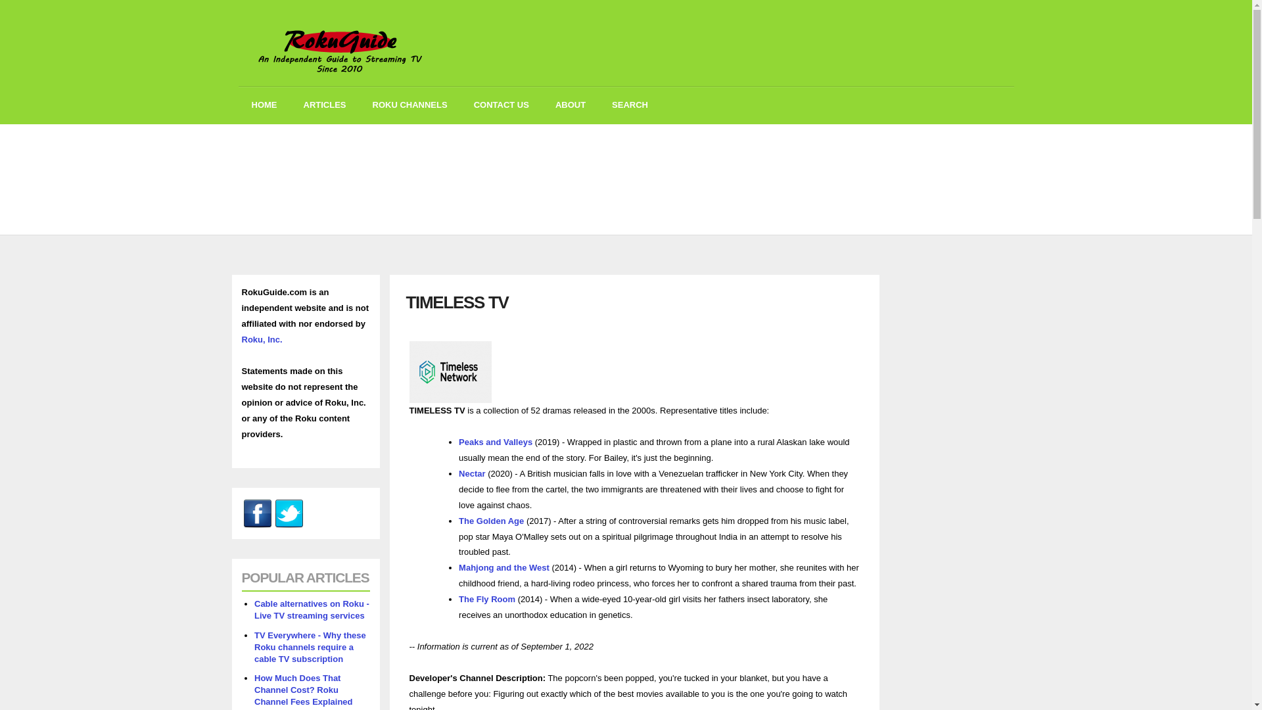 The image size is (1262, 710). What do you see at coordinates (588, 1) in the screenshot?
I see `Skip to main content` at bounding box center [588, 1].